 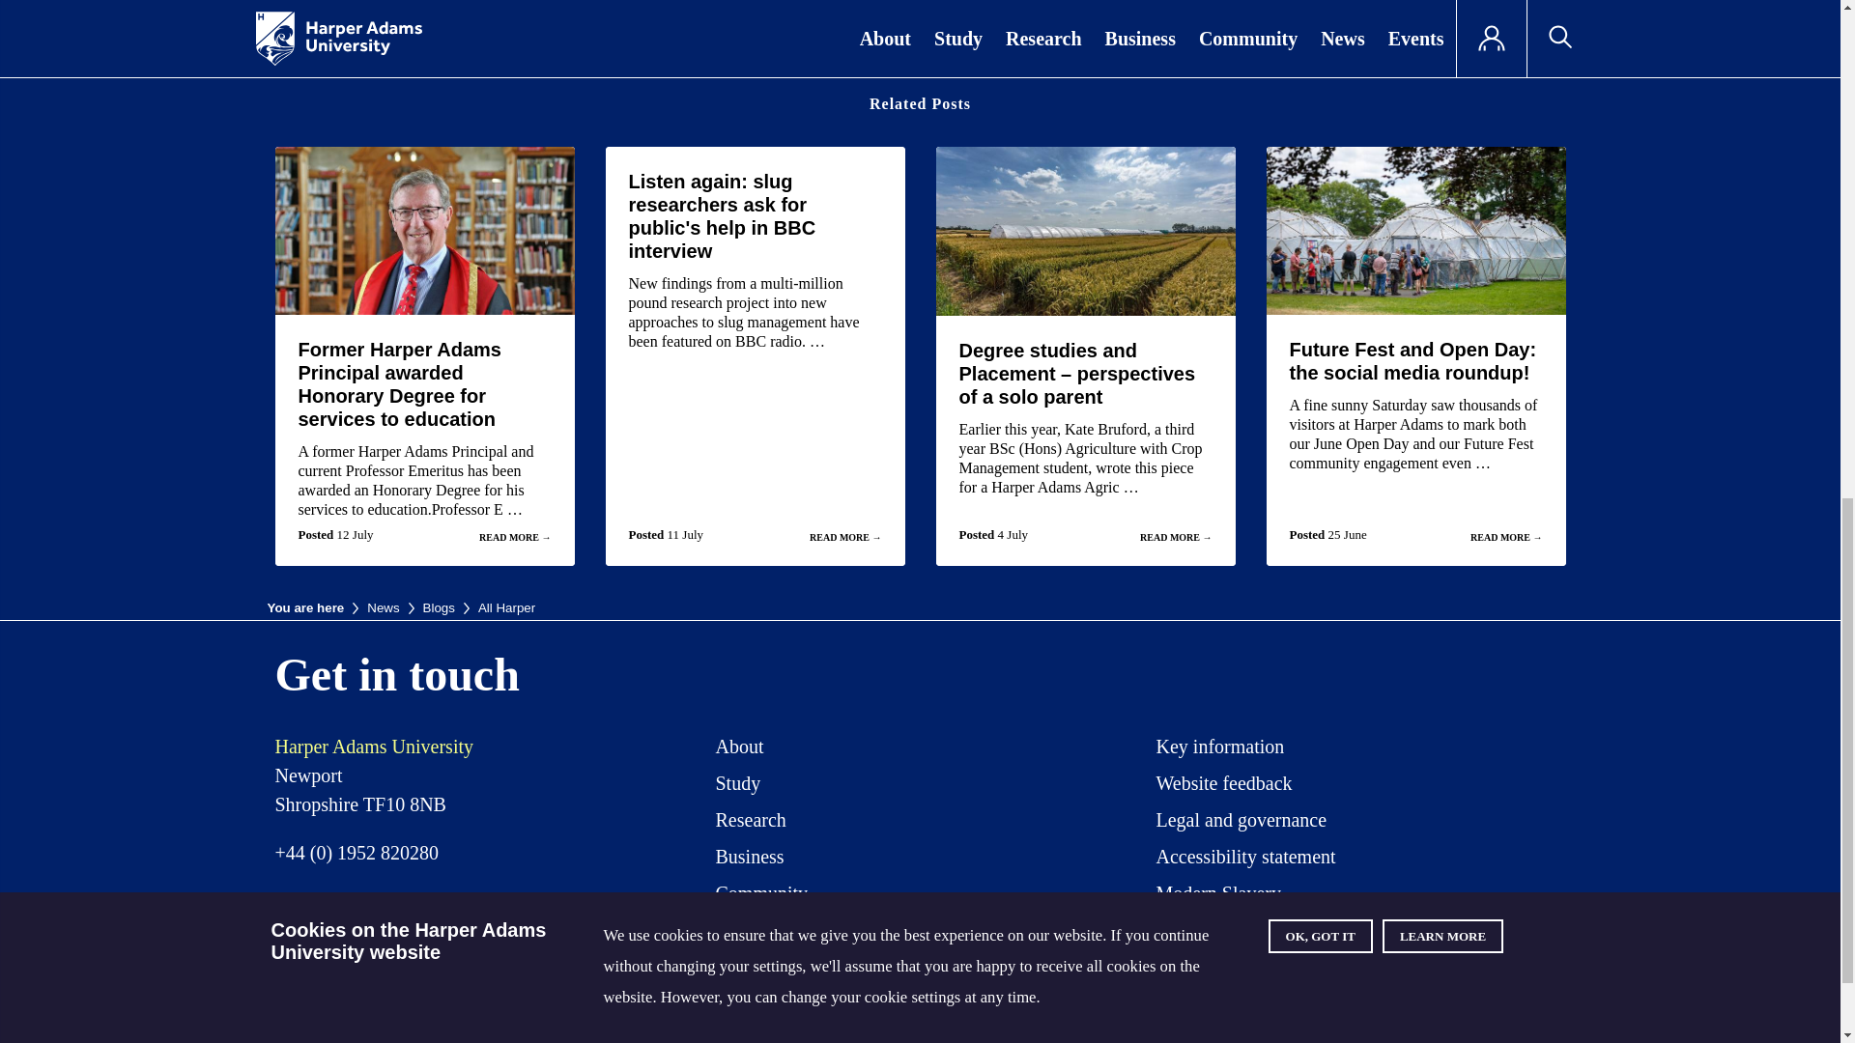 What do you see at coordinates (1331, 1001) in the screenshot?
I see `Instagram - opens in a new window` at bounding box center [1331, 1001].